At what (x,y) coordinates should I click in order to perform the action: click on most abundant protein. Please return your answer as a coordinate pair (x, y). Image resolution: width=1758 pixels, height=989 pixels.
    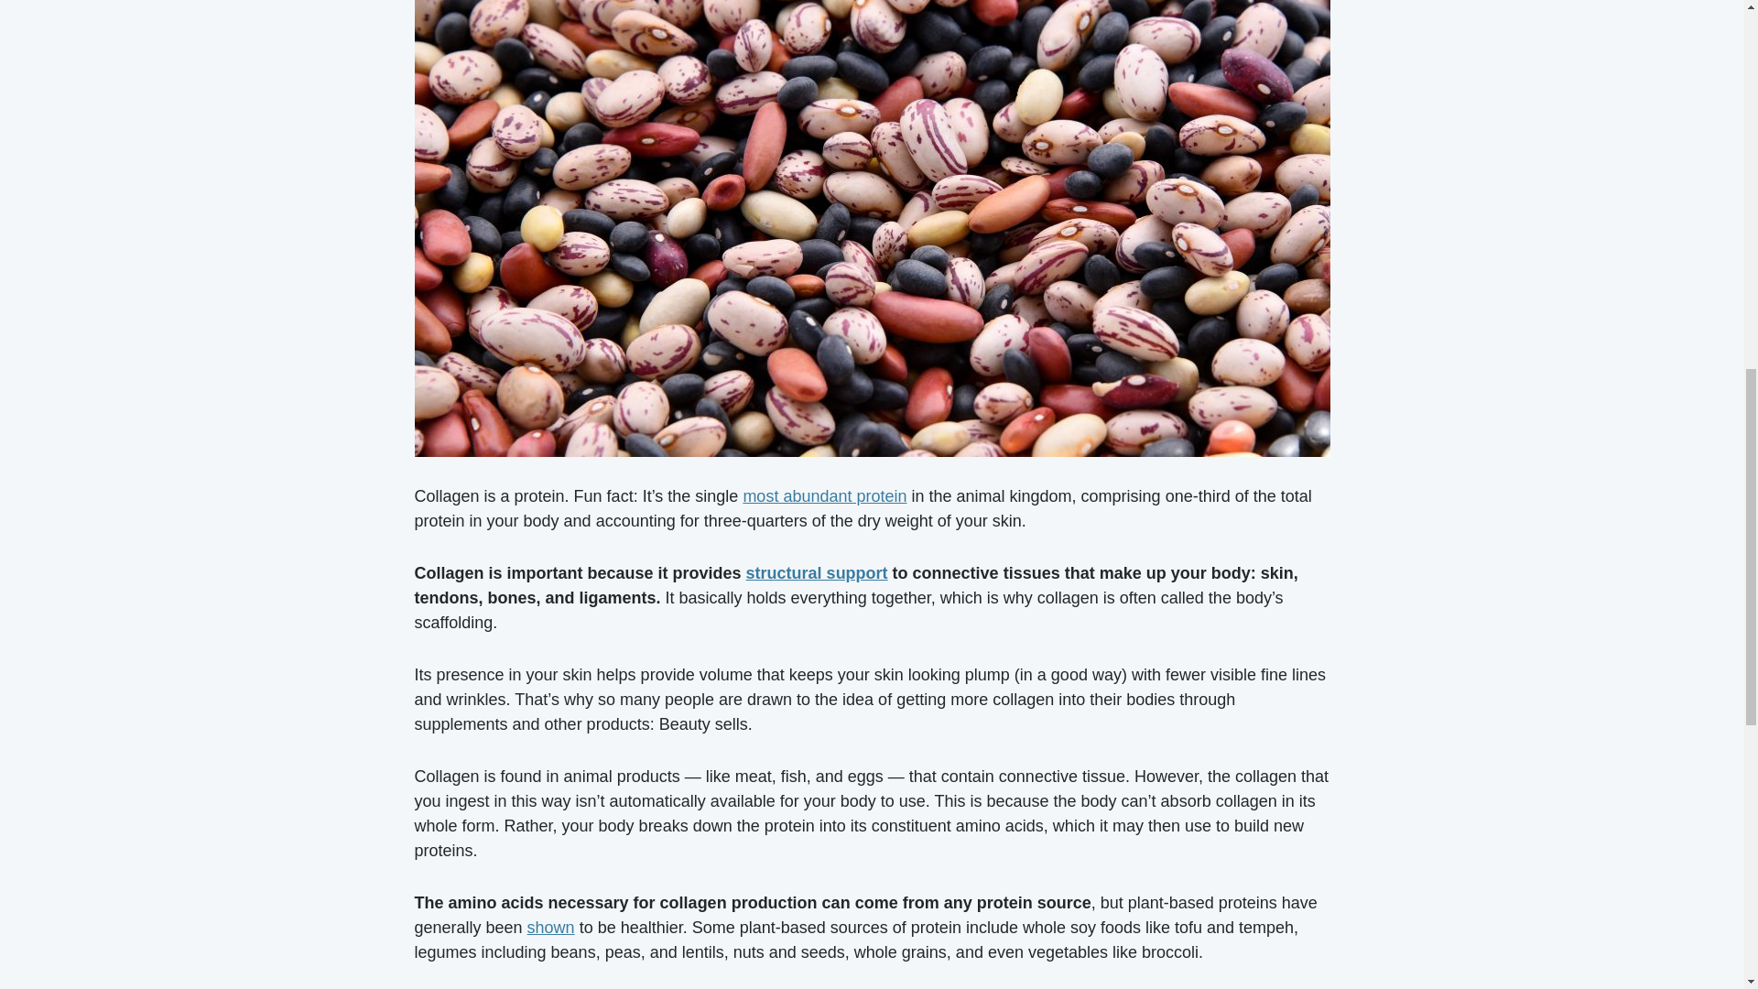
    Looking at the image, I should click on (824, 496).